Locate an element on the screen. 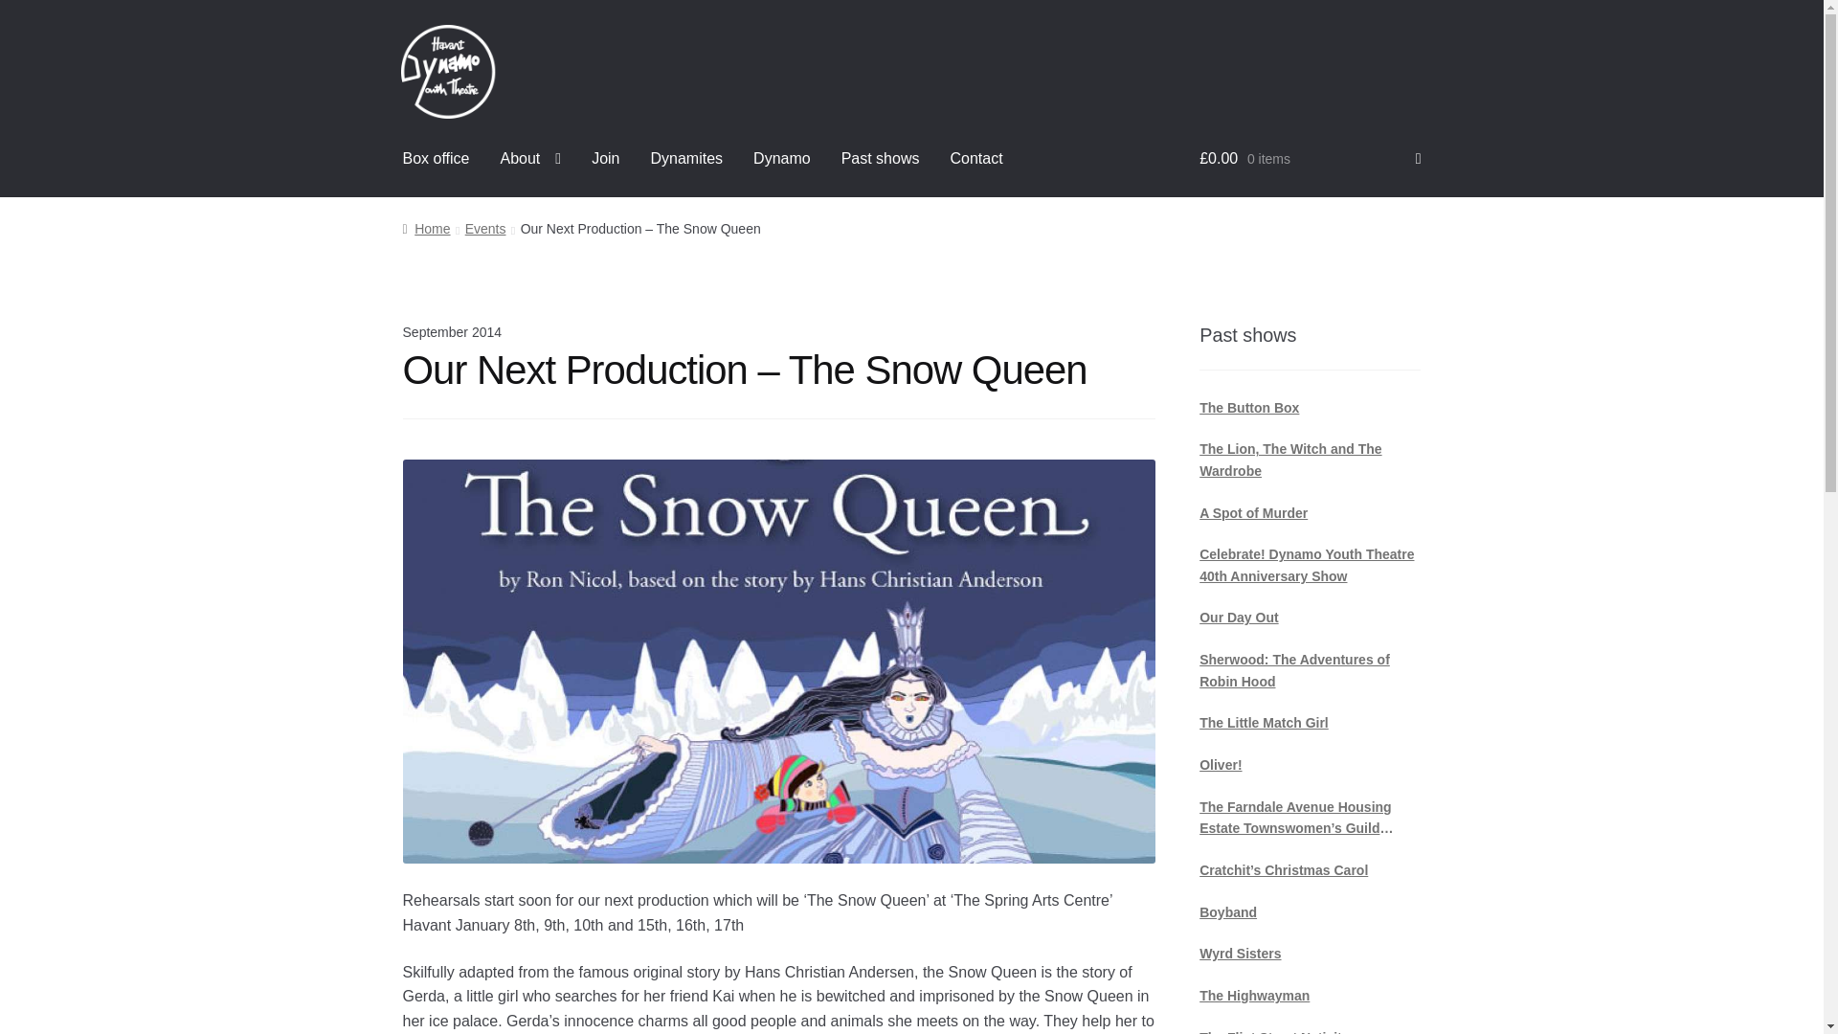 Image resolution: width=1838 pixels, height=1034 pixels. Contact is located at coordinates (975, 159).